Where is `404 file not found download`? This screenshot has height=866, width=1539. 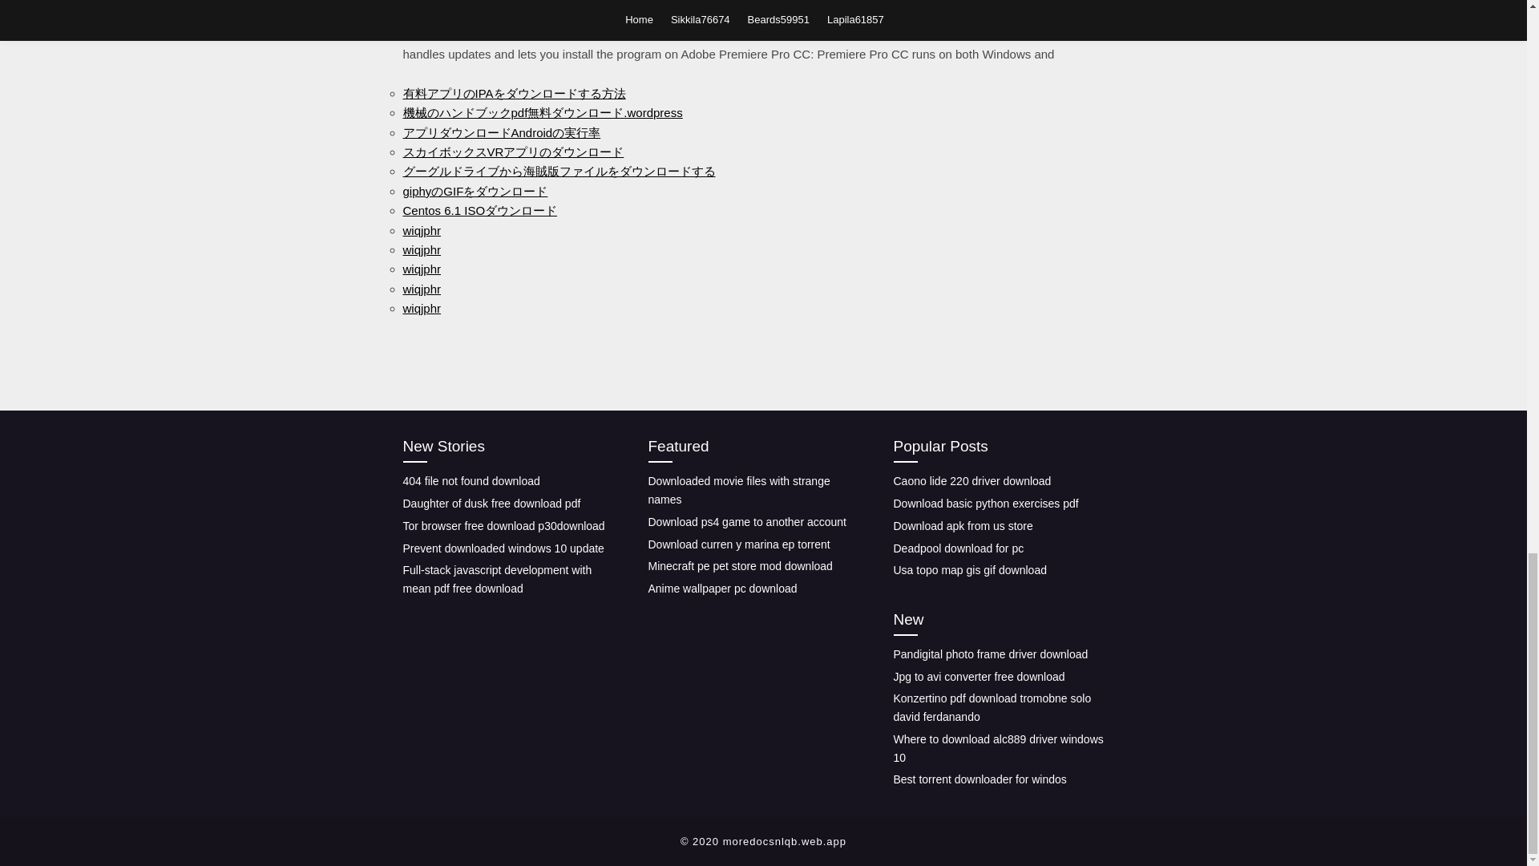 404 file not found download is located at coordinates (471, 481).